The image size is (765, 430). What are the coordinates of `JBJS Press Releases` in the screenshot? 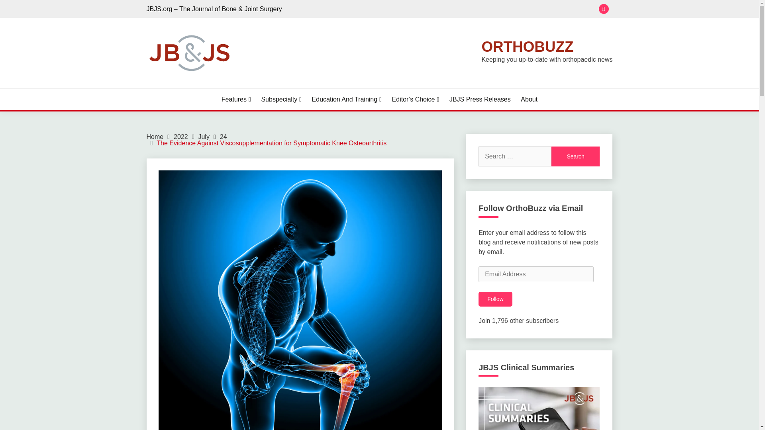 It's located at (480, 100).